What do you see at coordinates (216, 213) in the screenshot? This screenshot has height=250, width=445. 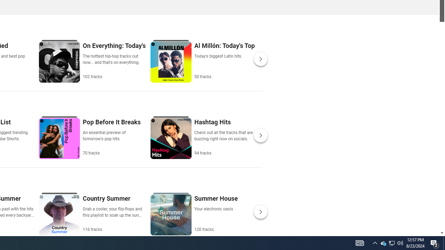 I see `Summer House Your electronic oasis 120 tracks` at bounding box center [216, 213].